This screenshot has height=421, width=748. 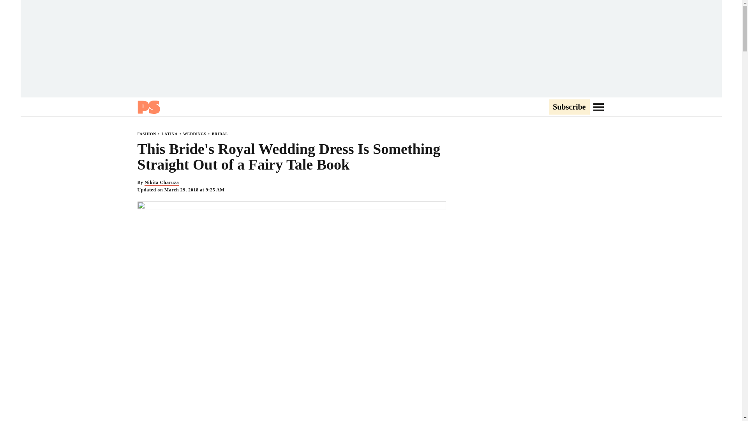 What do you see at coordinates (569, 107) in the screenshot?
I see `Subscribe` at bounding box center [569, 107].